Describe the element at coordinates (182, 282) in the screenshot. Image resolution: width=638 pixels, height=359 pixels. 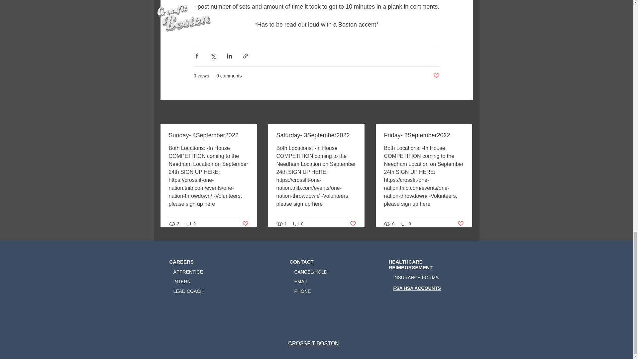
I see `INTERN` at that location.